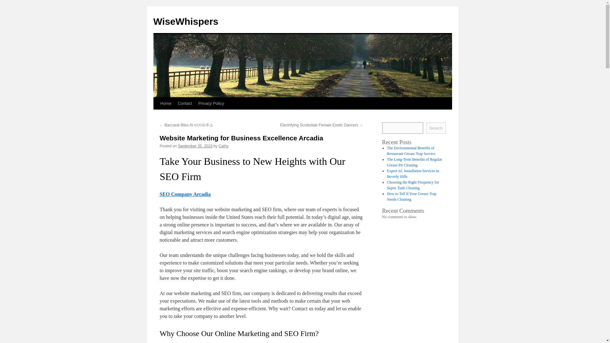 This screenshot has height=343, width=610. I want to click on Search, so click(436, 128).